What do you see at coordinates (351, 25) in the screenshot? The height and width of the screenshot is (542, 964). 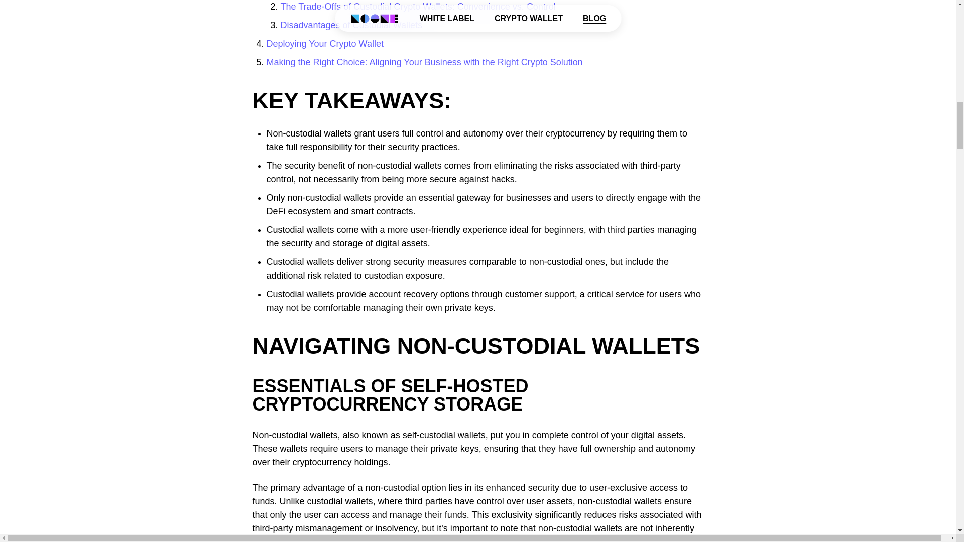 I see `Disadvantages of Custodial Wallets` at bounding box center [351, 25].